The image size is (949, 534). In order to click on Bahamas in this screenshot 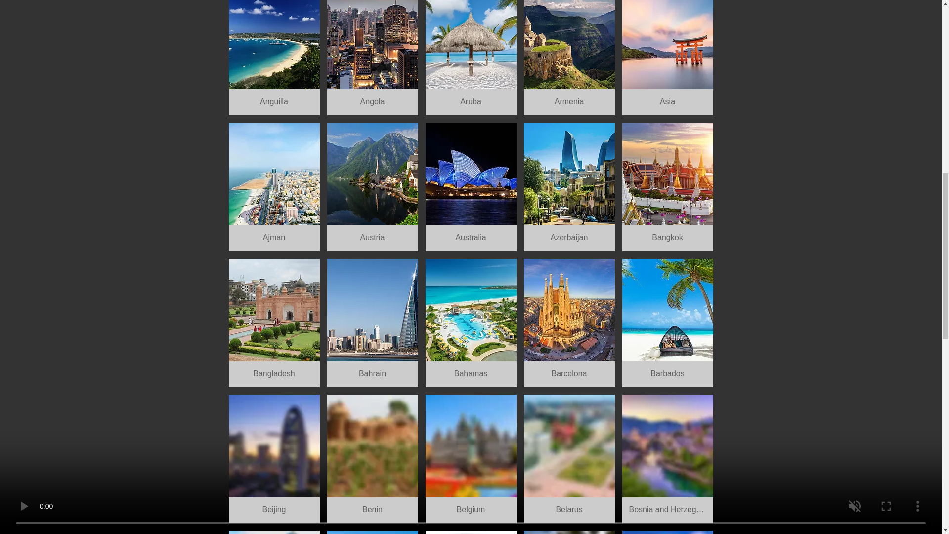, I will do `click(471, 322)`.